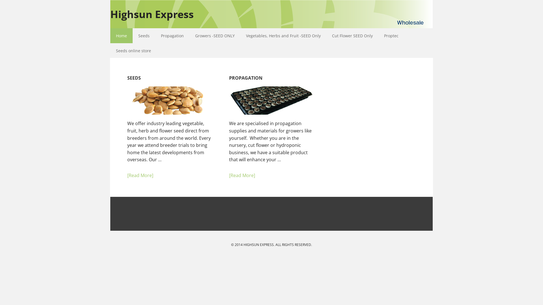 This screenshot has width=543, height=305. What do you see at coordinates (122, 36) in the screenshot?
I see `Home` at bounding box center [122, 36].